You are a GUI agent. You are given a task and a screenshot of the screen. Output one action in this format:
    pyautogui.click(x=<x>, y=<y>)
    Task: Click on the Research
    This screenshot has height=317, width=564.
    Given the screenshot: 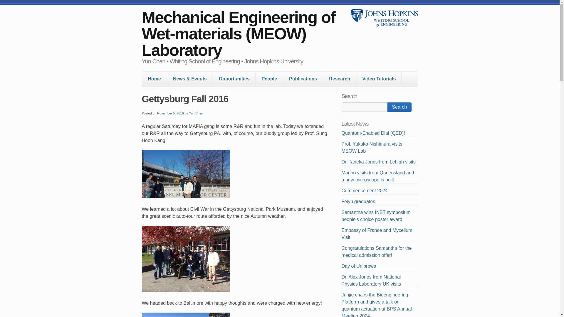 What is the action you would take?
    pyautogui.click(x=340, y=79)
    